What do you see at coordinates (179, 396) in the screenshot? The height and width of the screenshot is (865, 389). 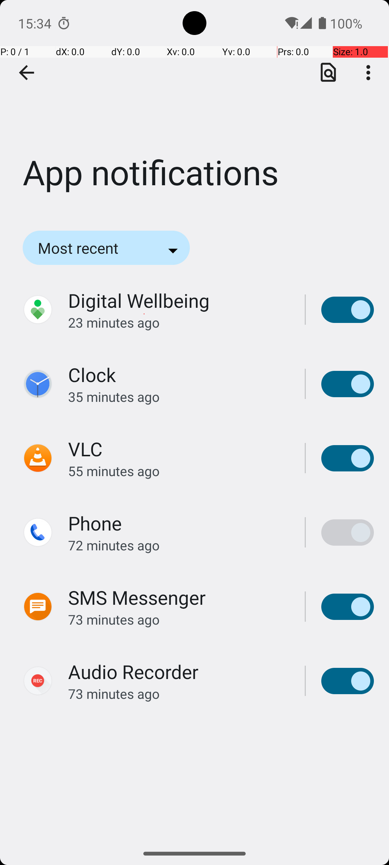 I see `35 minutes ago` at bounding box center [179, 396].